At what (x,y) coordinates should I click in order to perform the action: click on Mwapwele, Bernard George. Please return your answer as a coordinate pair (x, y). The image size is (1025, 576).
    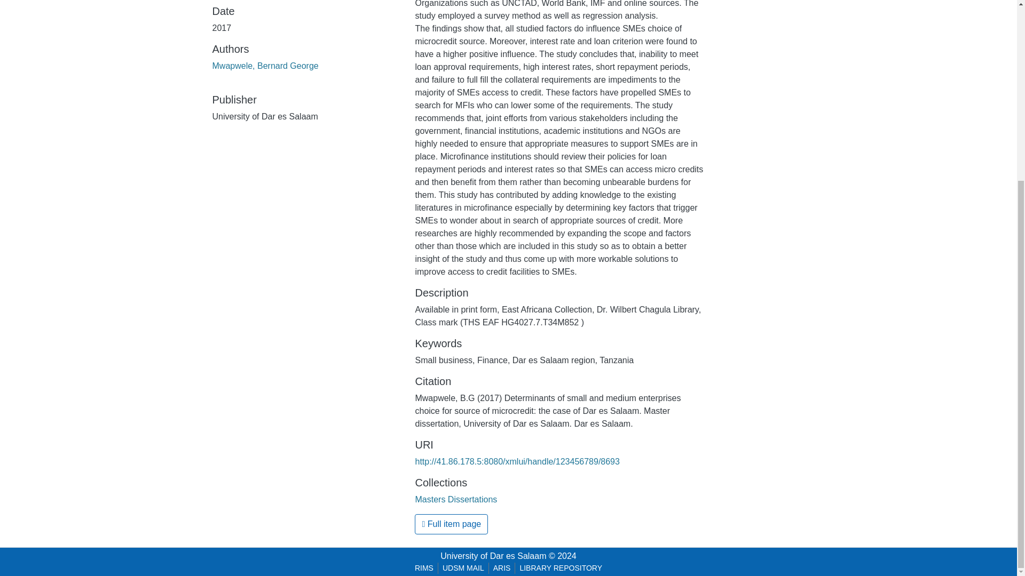
    Looking at the image, I should click on (265, 65).